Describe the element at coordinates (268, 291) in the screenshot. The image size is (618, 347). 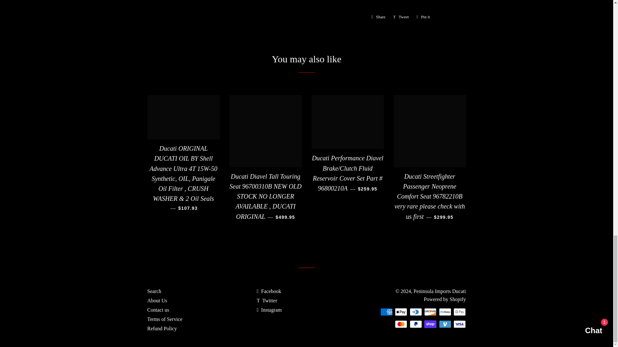
I see `Peninsula Imports Ducati on Facebook` at that location.